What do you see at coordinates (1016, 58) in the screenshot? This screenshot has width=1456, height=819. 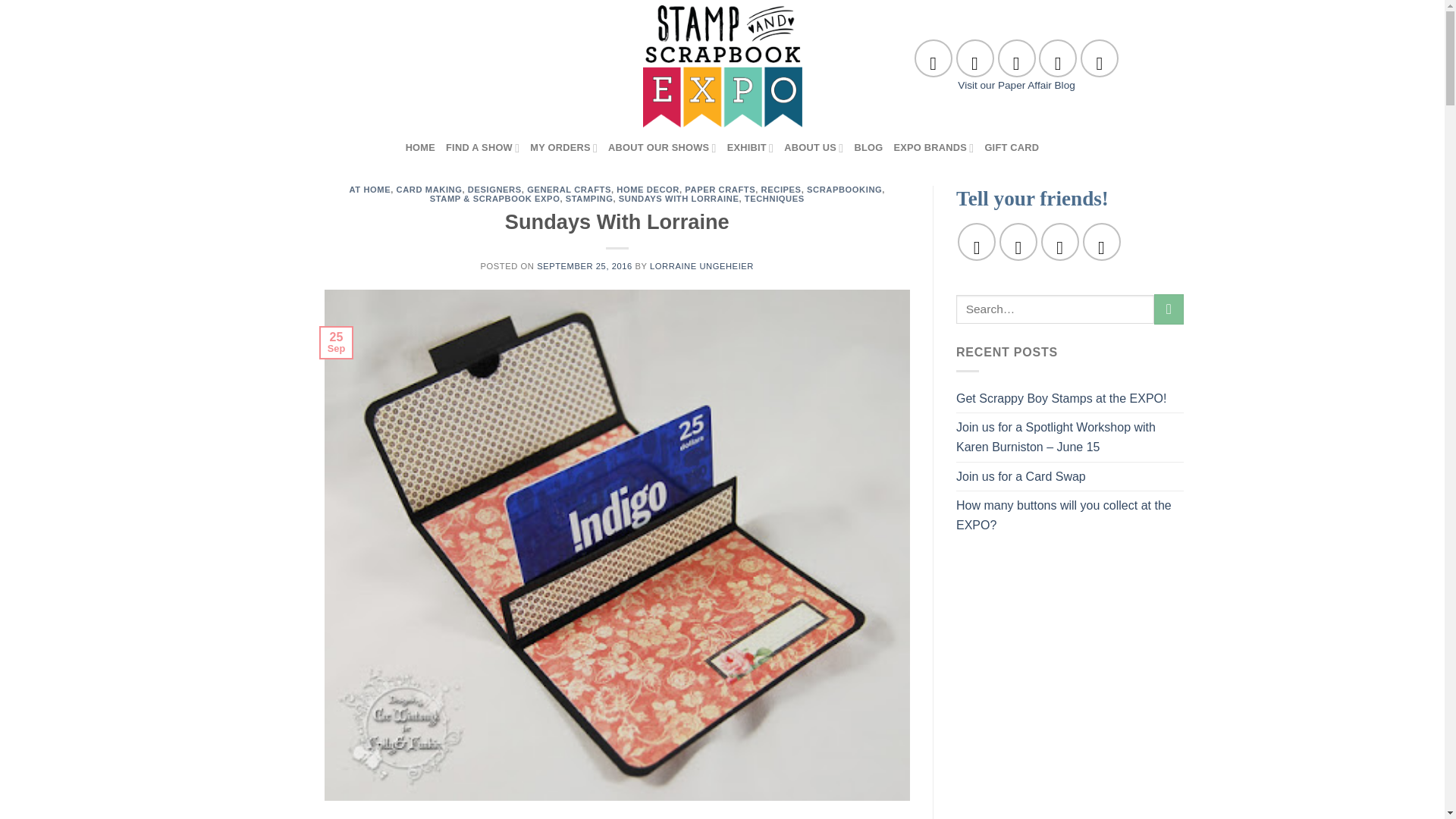 I see `Follow on Pinterest` at bounding box center [1016, 58].